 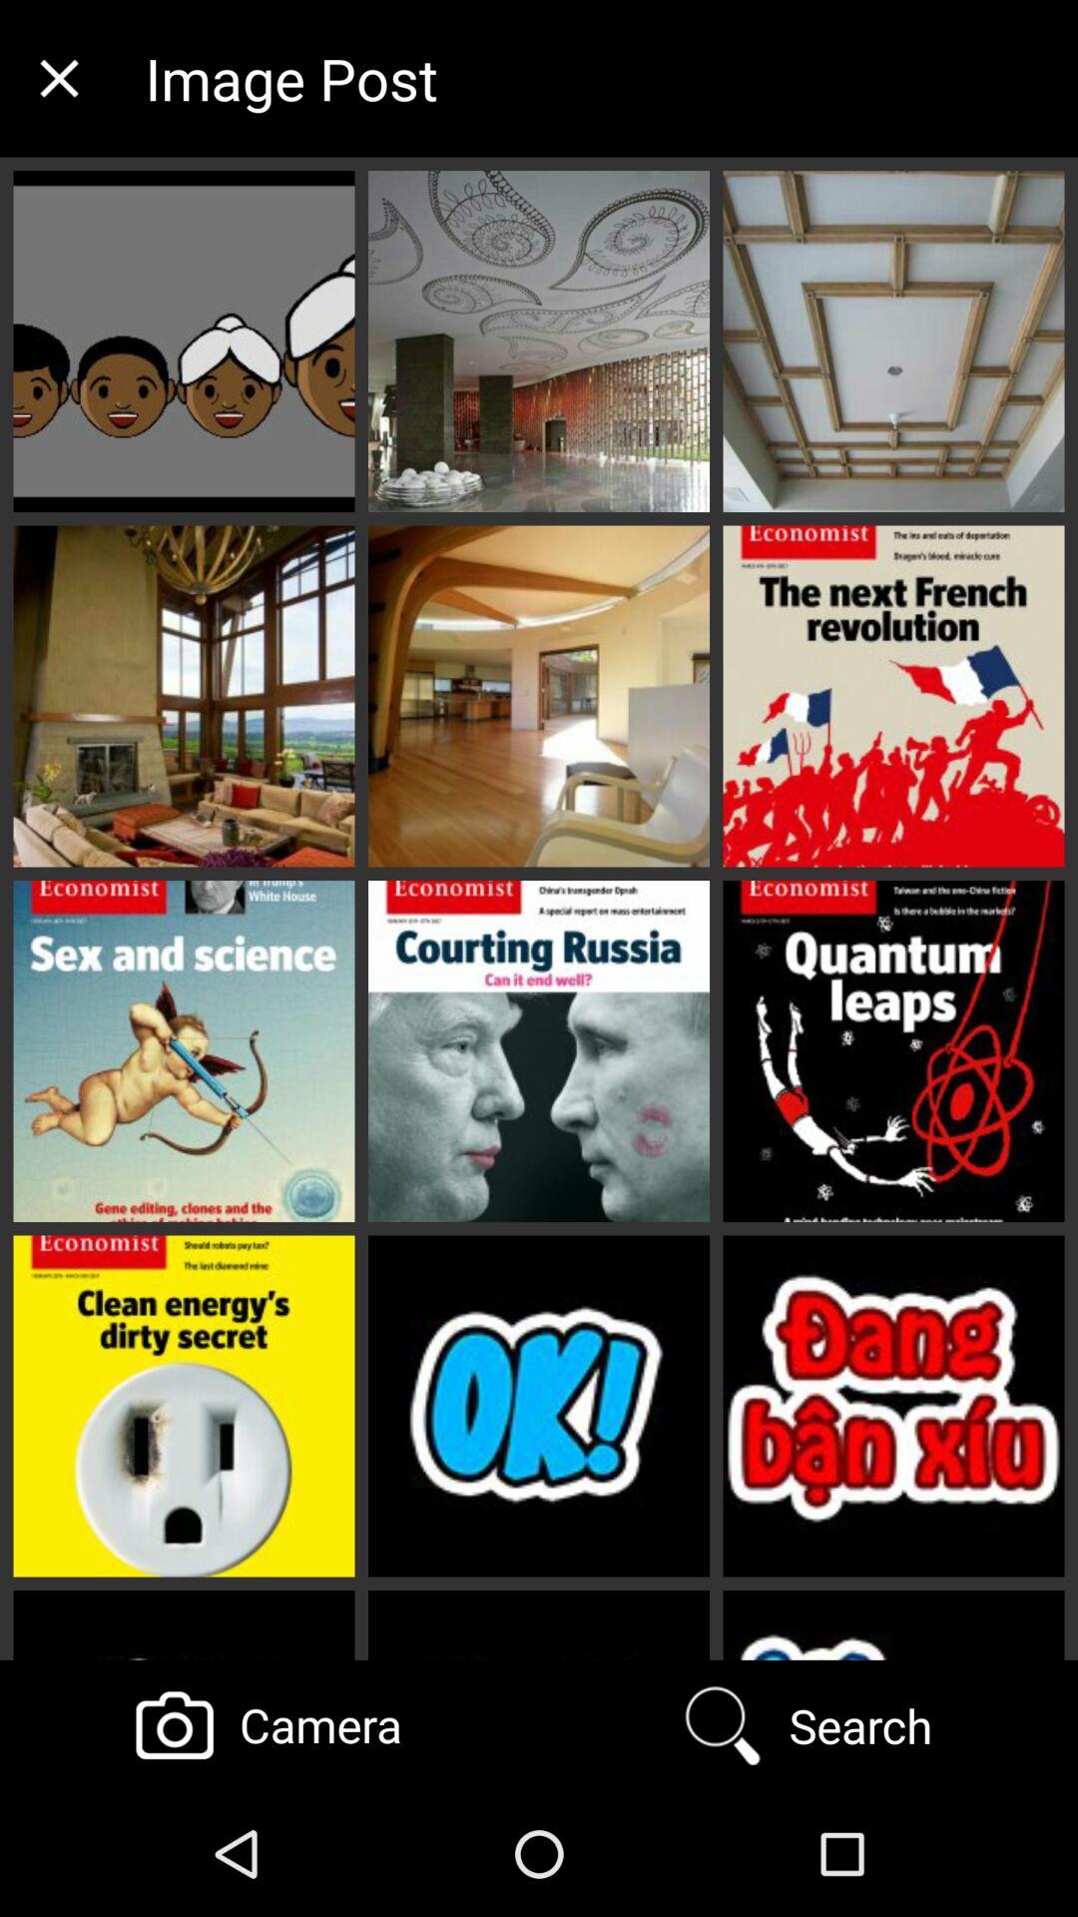 I want to click on select the image on the bottom right corner of the web page, so click(x=894, y=1407).